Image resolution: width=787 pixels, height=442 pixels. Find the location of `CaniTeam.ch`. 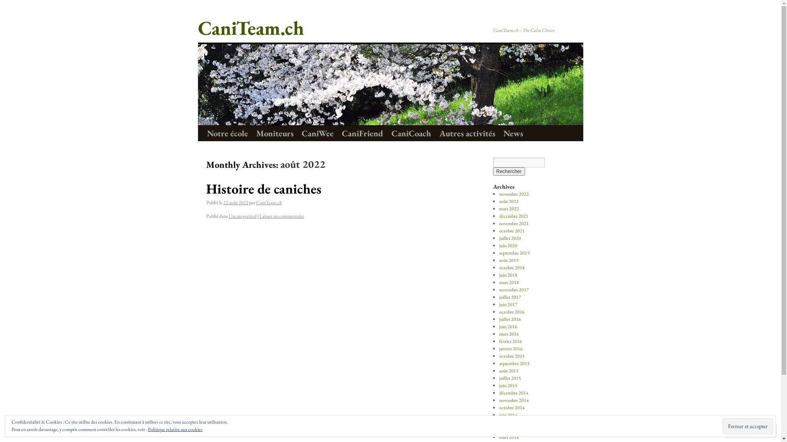

CaniTeam.ch is located at coordinates (269, 203).